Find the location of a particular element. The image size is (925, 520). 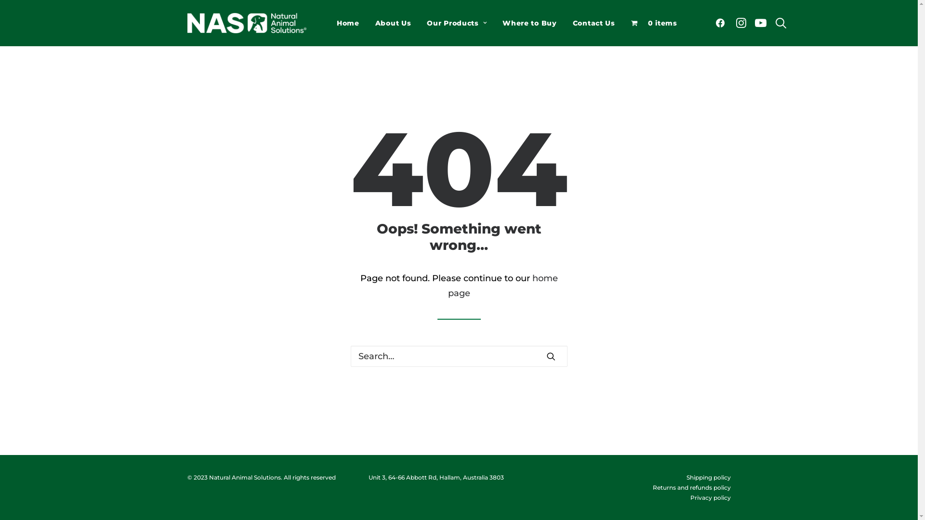

Home is located at coordinates (348, 23).